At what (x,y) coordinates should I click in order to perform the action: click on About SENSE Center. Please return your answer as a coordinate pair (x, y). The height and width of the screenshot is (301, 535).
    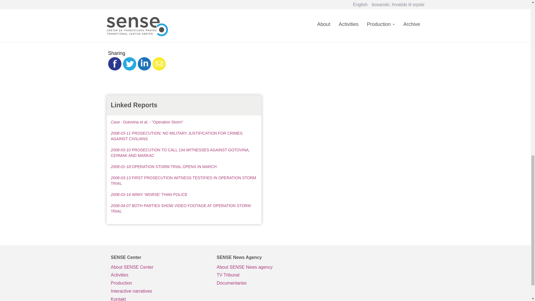
    Looking at the image, I should click on (159, 268).